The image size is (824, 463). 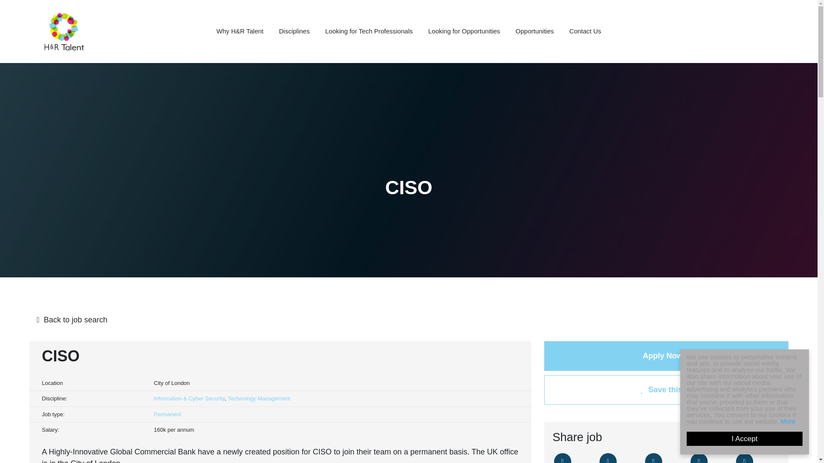 I want to click on share on Facebook, so click(x=608, y=458).